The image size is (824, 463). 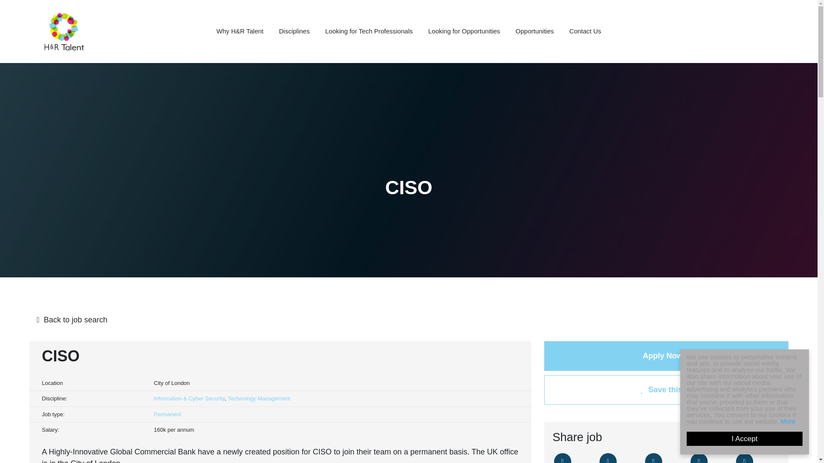 I want to click on share on Facebook, so click(x=608, y=458).